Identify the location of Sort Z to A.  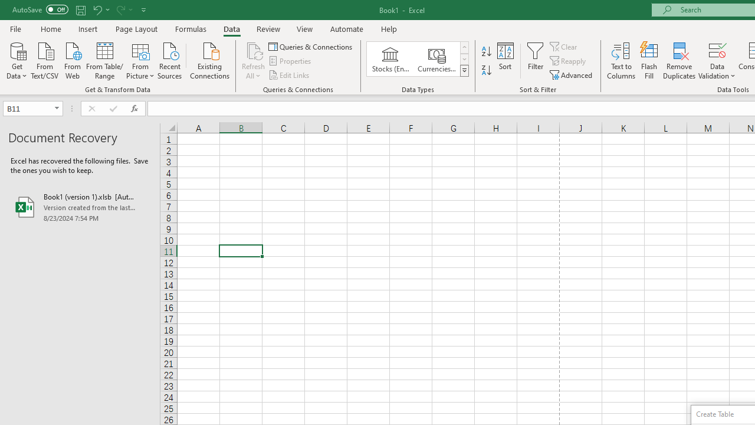
(486, 71).